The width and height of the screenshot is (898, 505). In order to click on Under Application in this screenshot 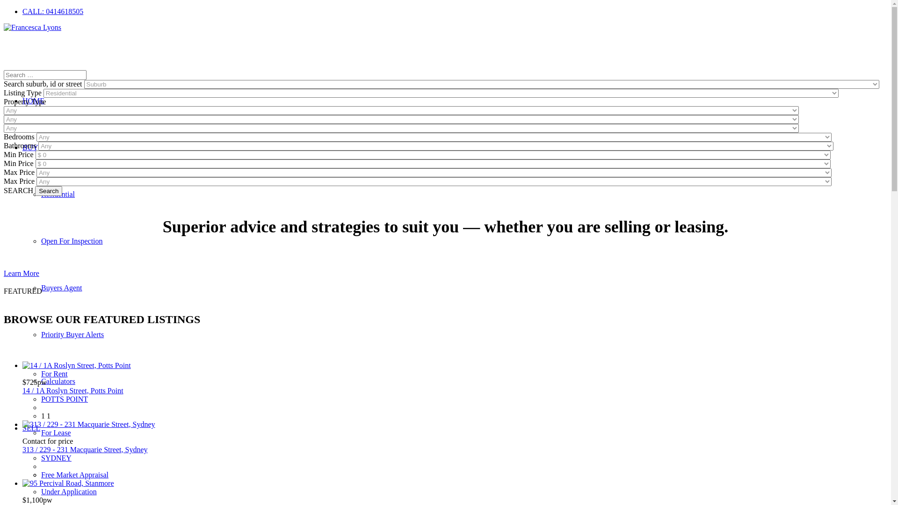, I will do `click(69, 492)`.